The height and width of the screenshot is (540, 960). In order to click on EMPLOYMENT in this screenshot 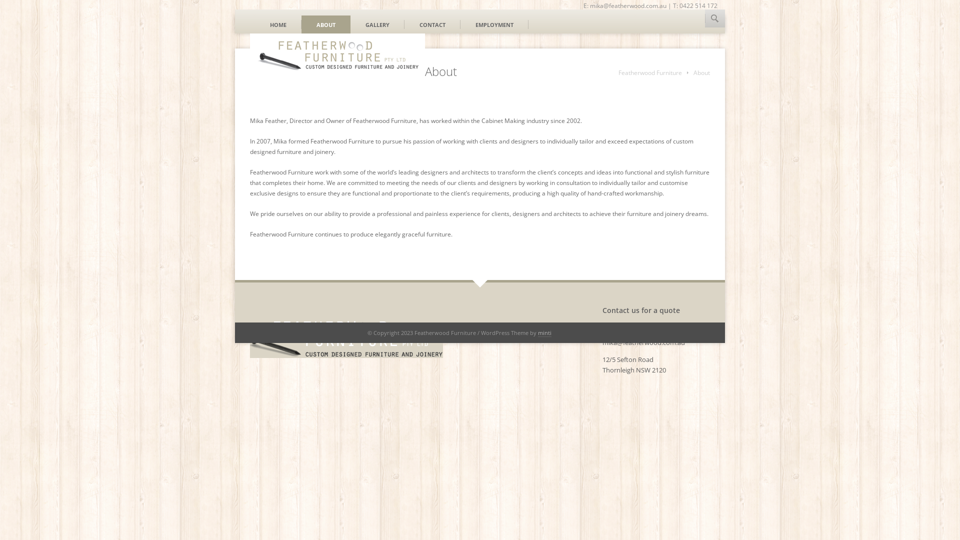, I will do `click(494, 24)`.